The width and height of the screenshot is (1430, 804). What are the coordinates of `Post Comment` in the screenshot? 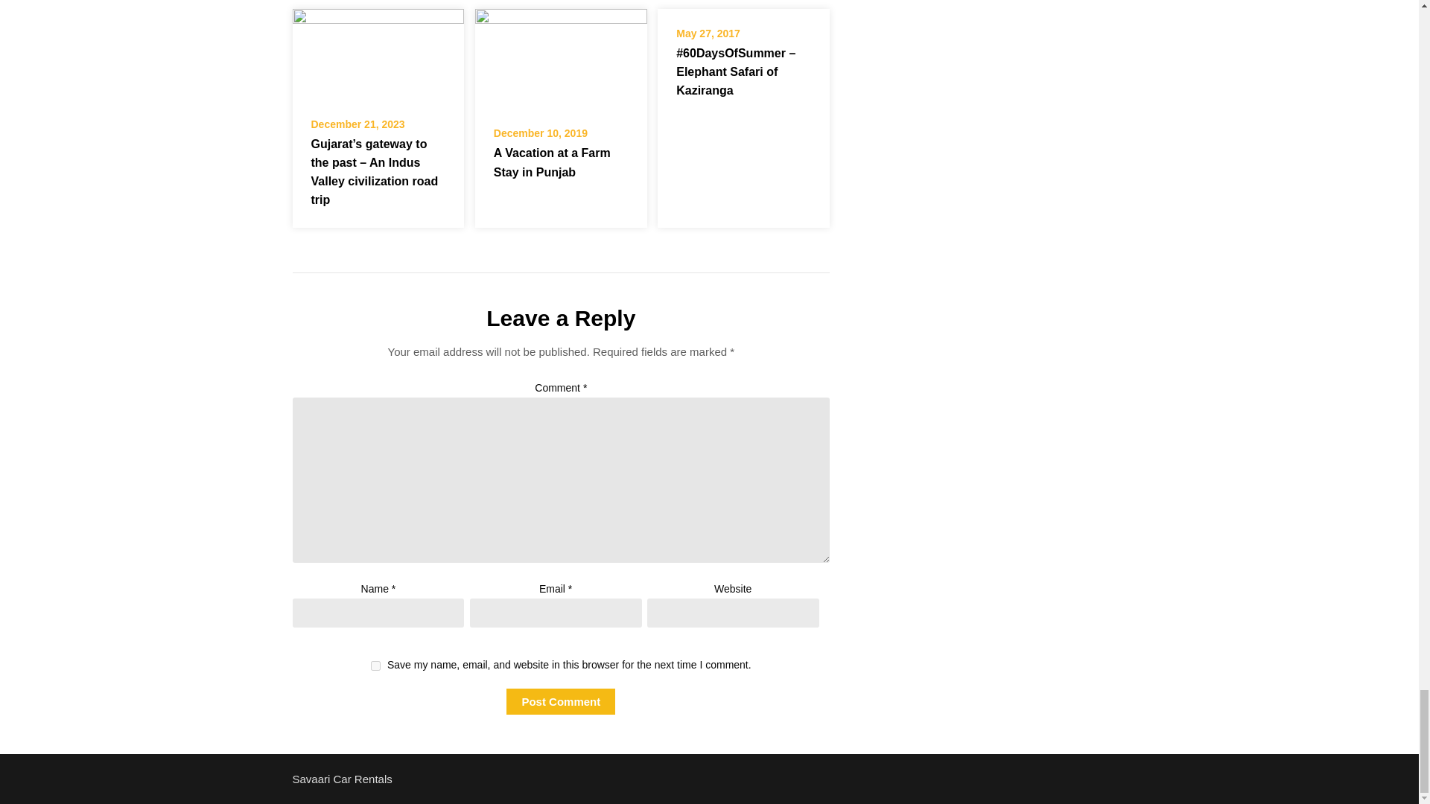 It's located at (560, 701).